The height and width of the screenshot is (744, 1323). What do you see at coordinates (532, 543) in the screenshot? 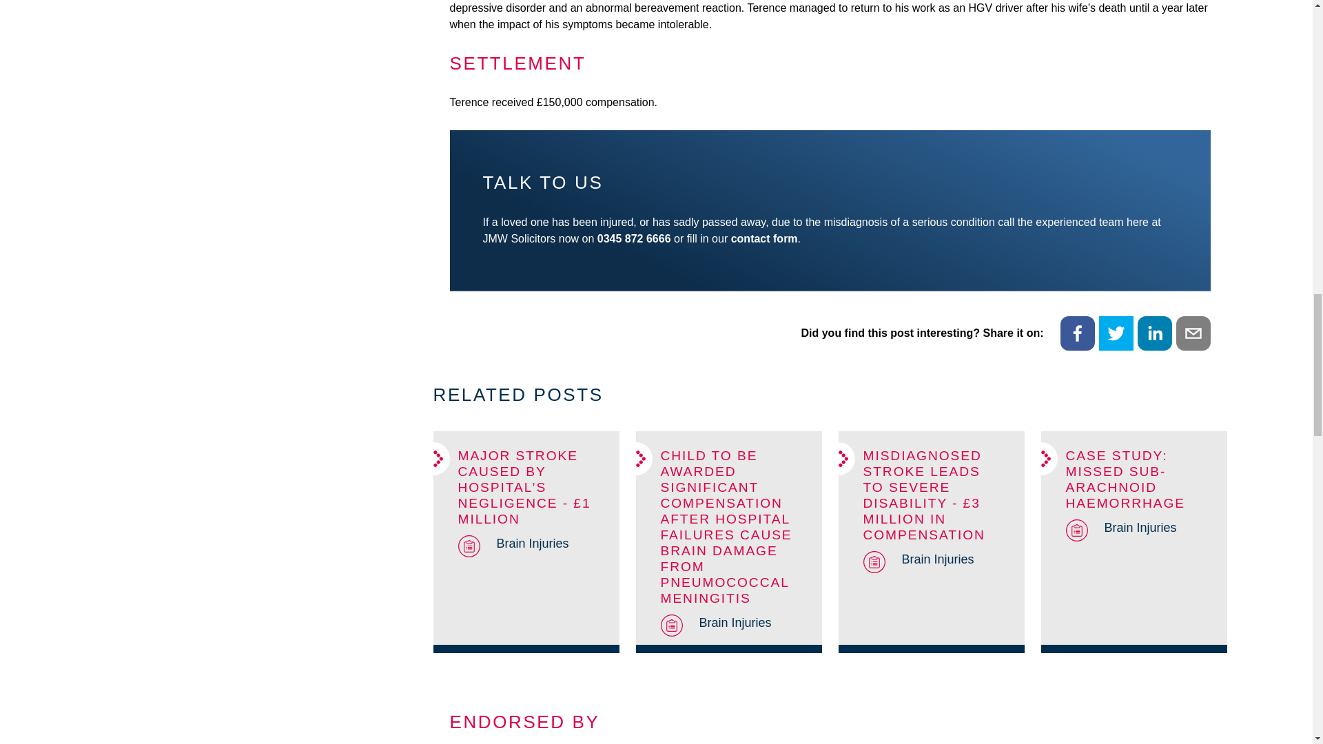
I see `Brain Injuries` at bounding box center [532, 543].